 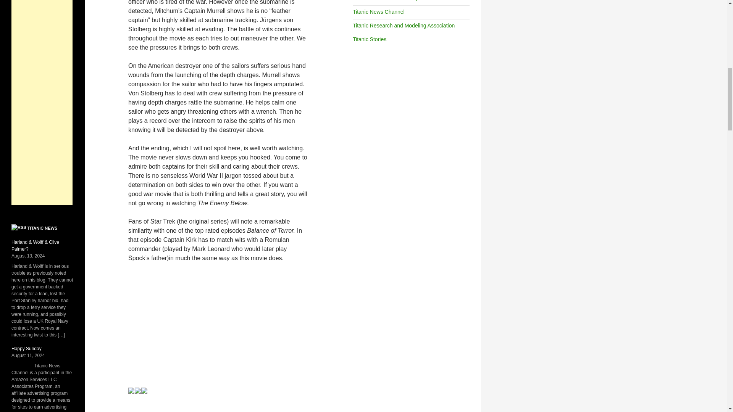 I want to click on Titanic International Society, so click(x=385, y=1).